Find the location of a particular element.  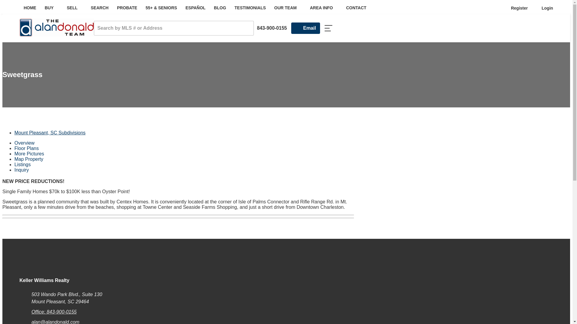

TESTIMONIALS is located at coordinates (250, 8).